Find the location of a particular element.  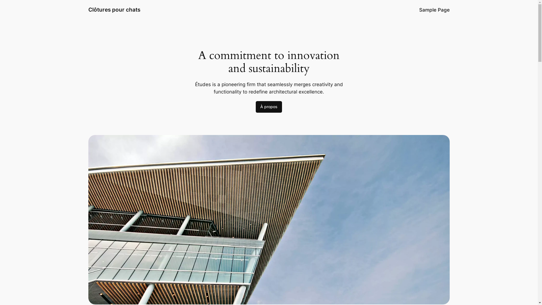

Sample Page is located at coordinates (434, 10).